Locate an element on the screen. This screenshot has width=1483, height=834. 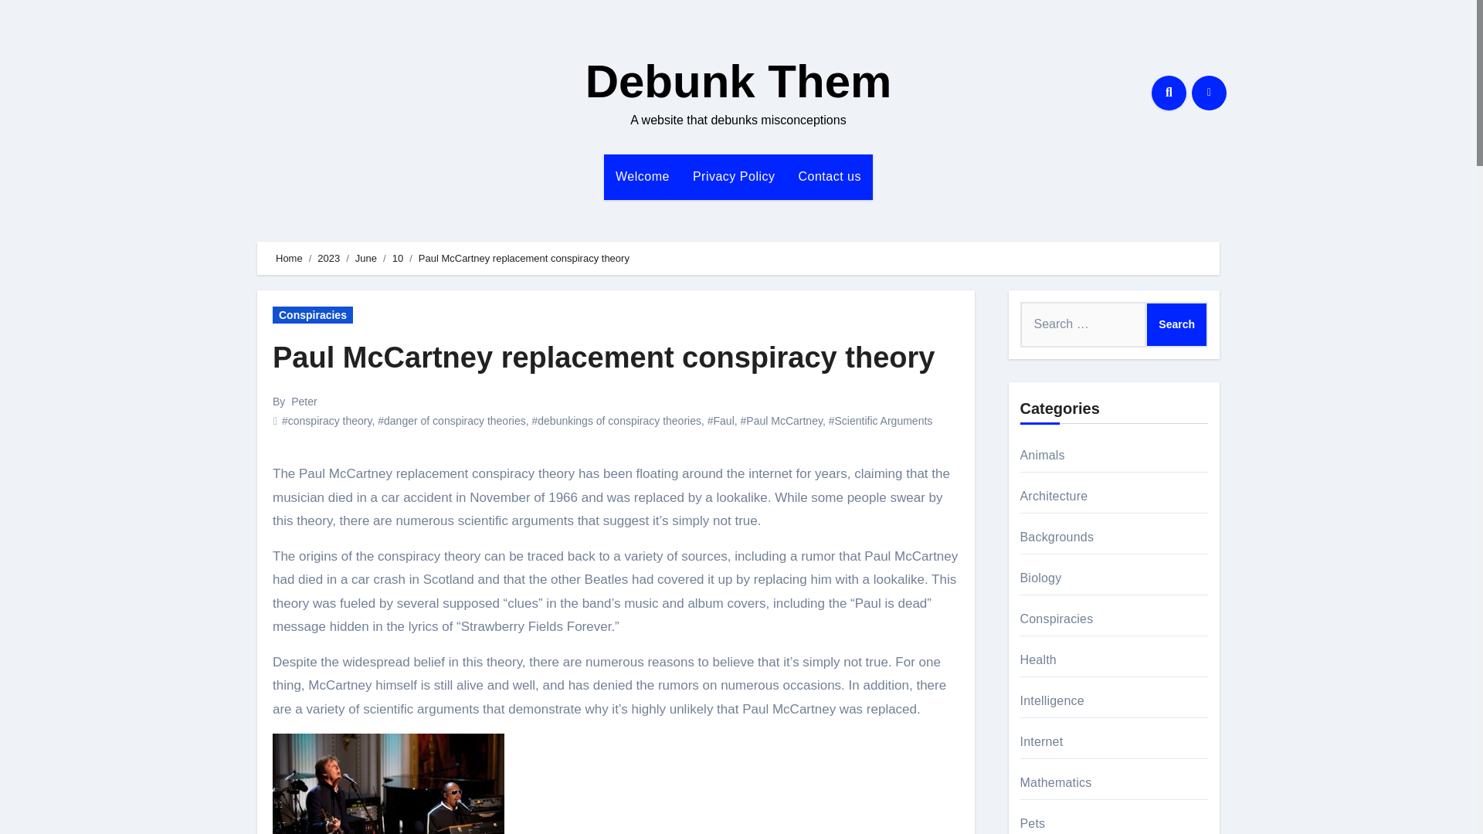
Peter is located at coordinates (304, 402).